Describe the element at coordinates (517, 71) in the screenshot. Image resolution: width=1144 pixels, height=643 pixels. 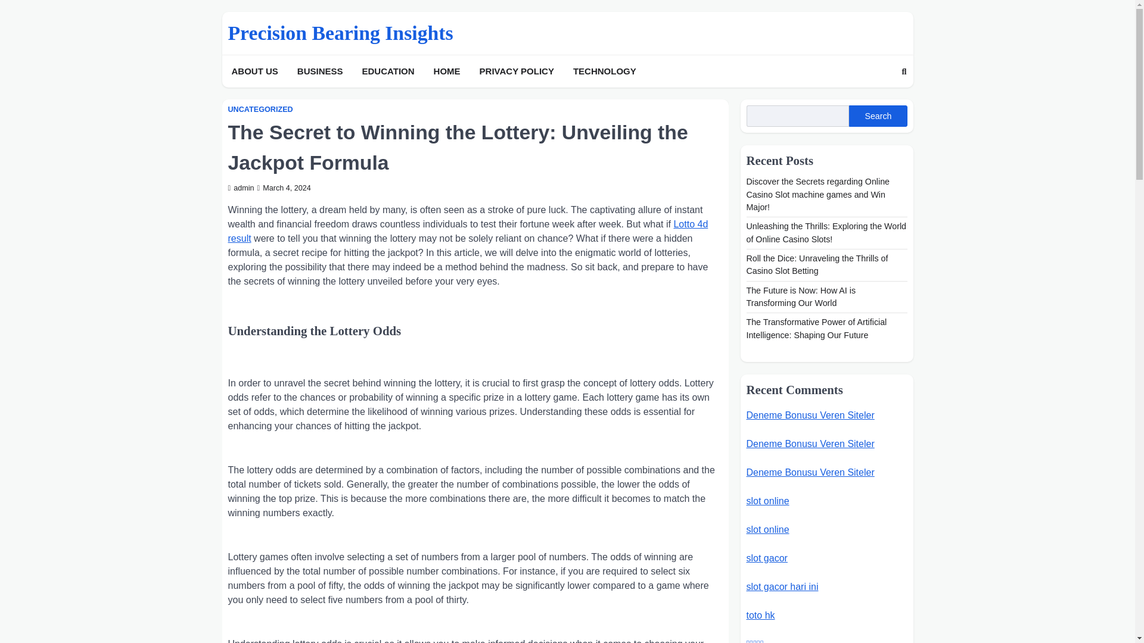
I see `PRIVACY POLICY` at that location.